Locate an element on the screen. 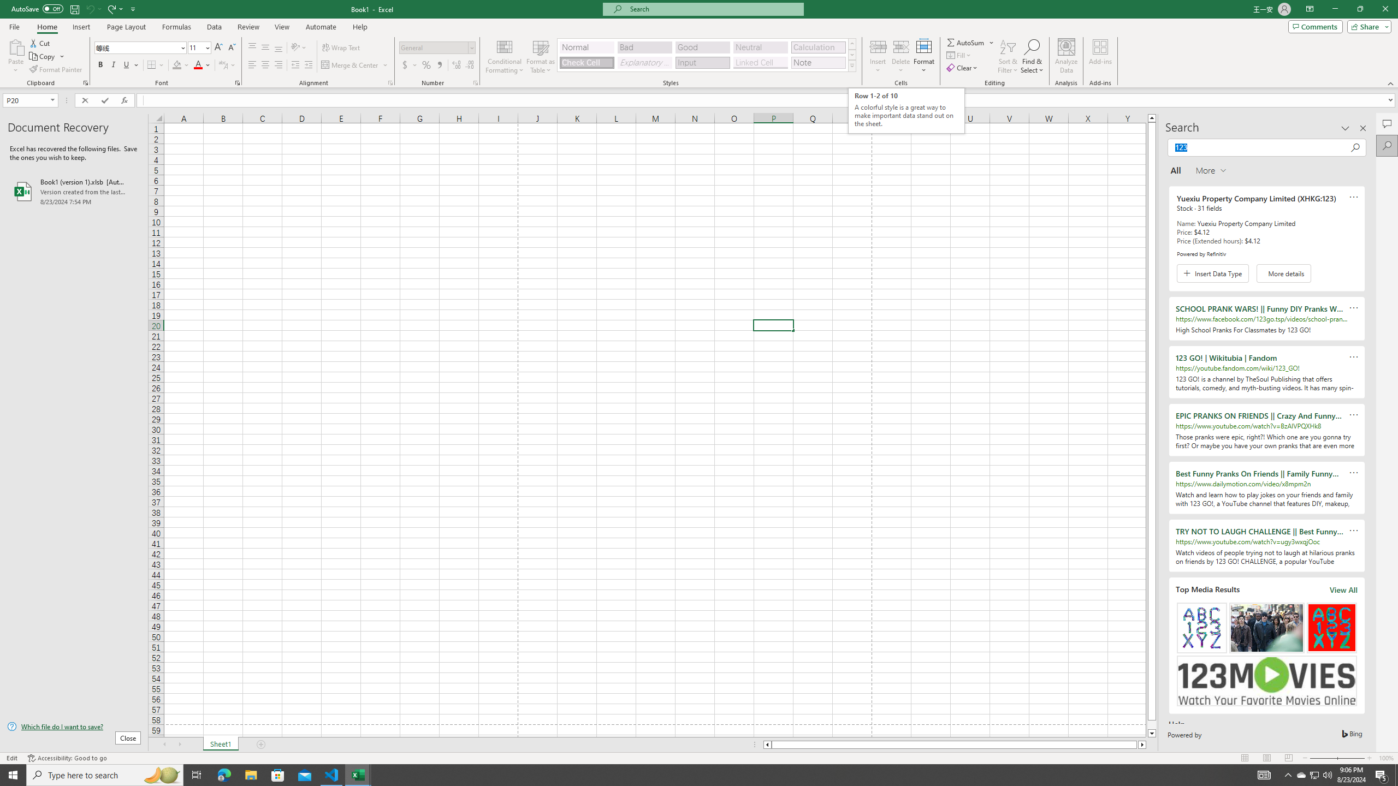  Delete Cells... is located at coordinates (901, 46).